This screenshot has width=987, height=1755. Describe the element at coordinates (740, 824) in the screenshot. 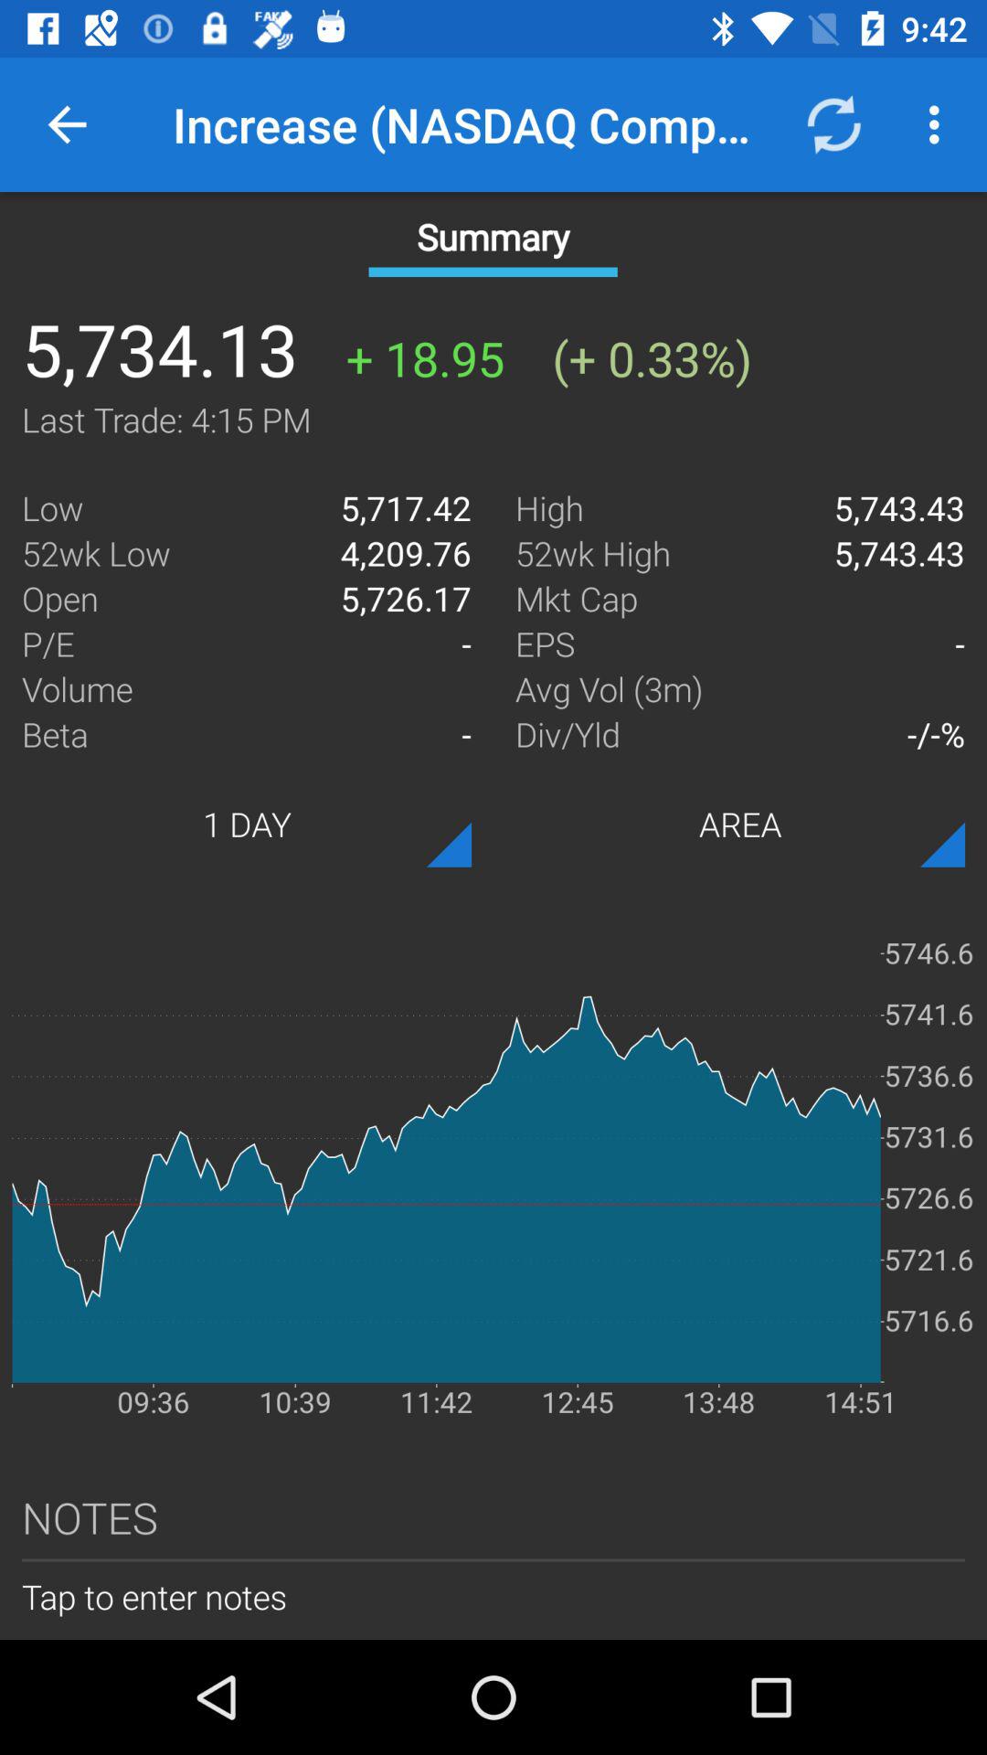

I see `press item below the div/yld icon` at that location.